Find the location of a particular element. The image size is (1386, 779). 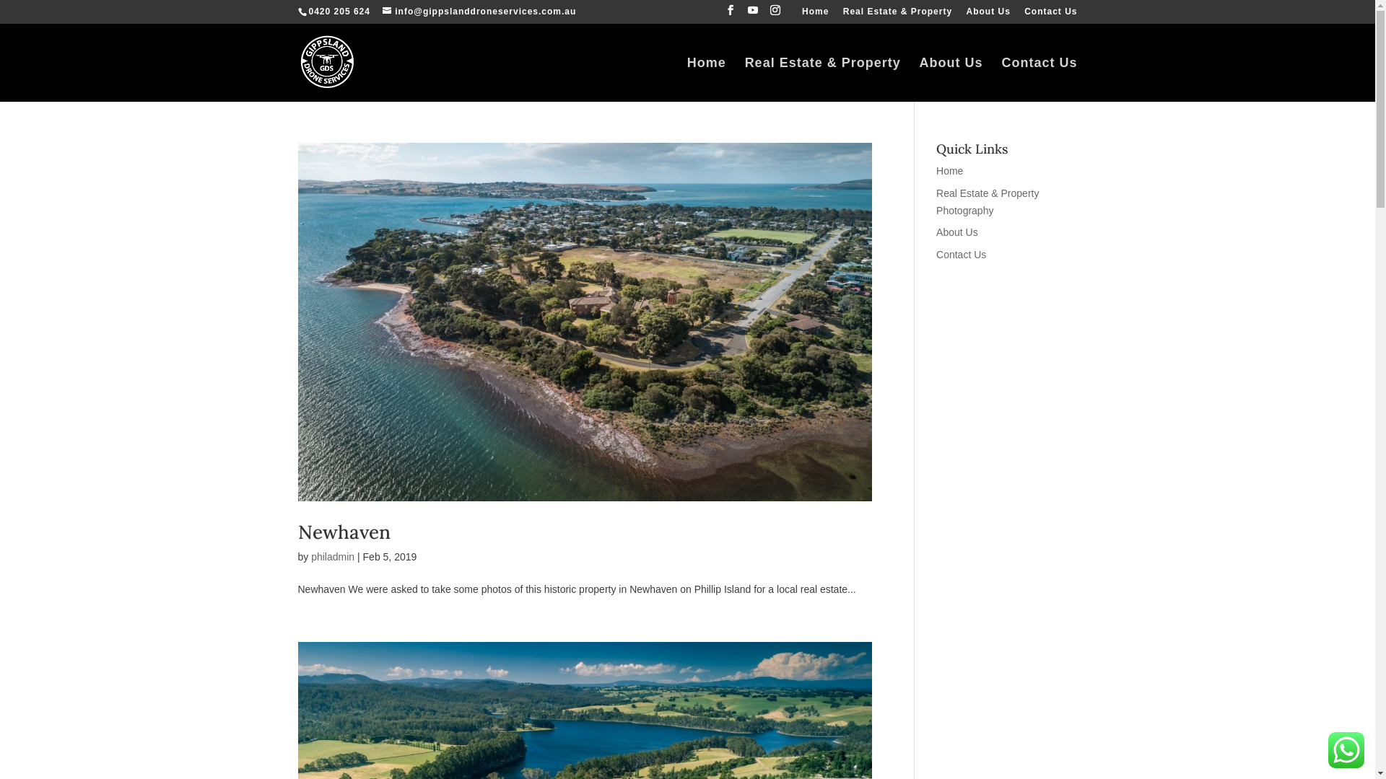

About Us is located at coordinates (957, 232).